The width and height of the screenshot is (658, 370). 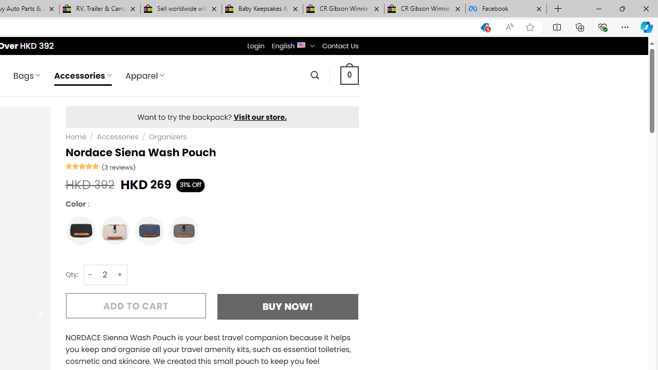 What do you see at coordinates (120, 274) in the screenshot?
I see `+` at bounding box center [120, 274].